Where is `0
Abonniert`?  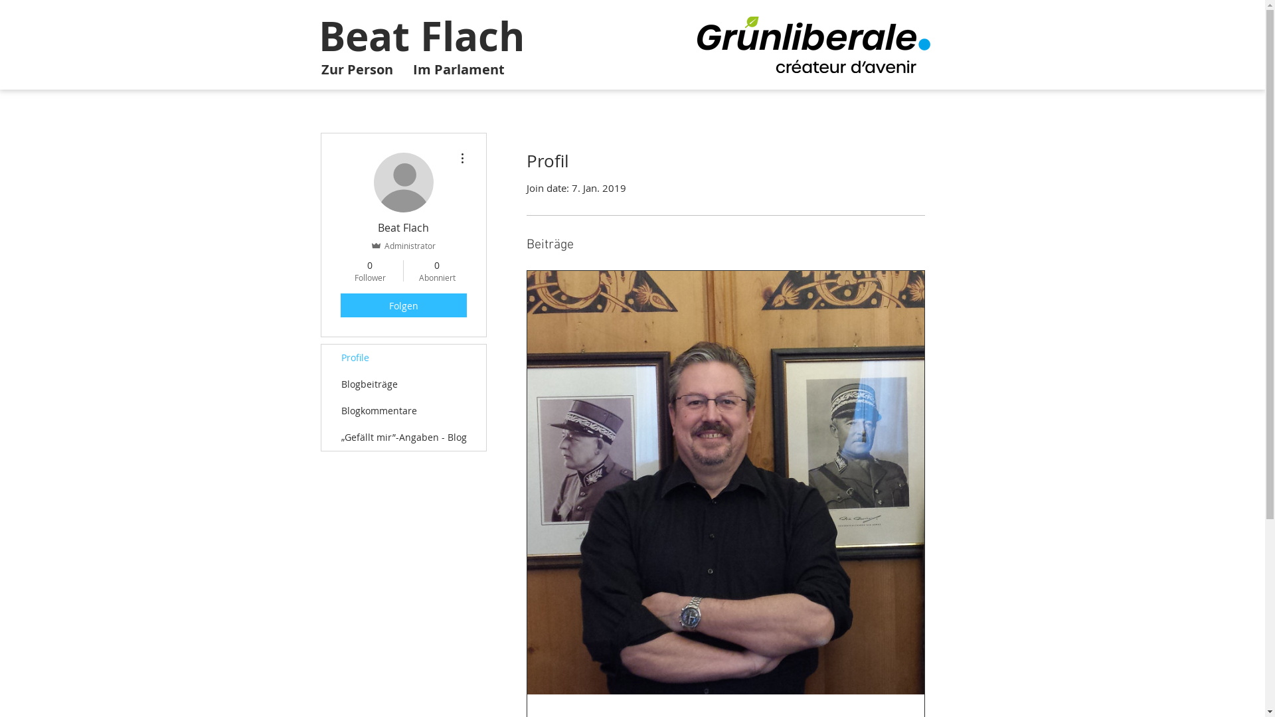
0
Abonniert is located at coordinates (437, 271).